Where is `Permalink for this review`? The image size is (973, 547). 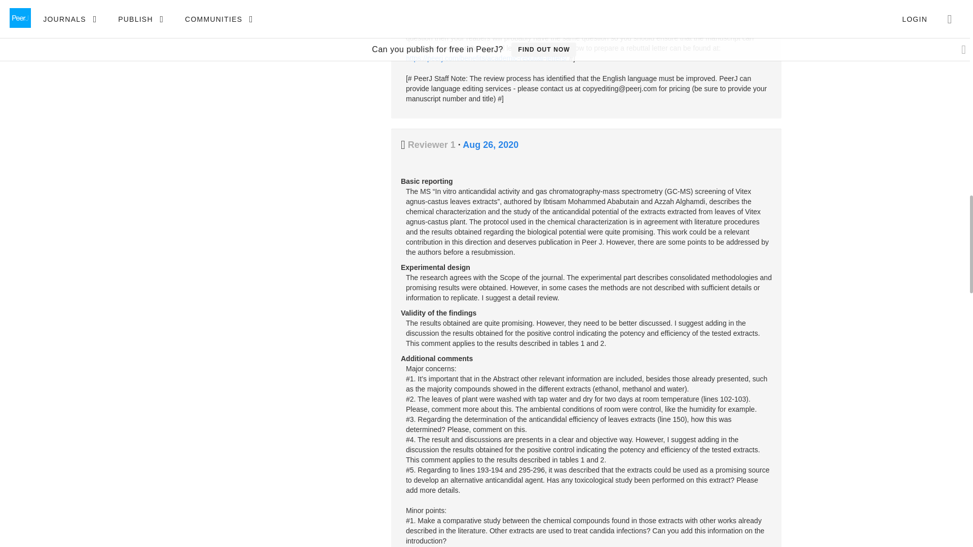 Permalink for this review is located at coordinates (491, 145).